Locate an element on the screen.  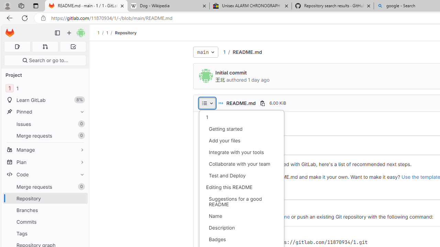
Getting started is located at coordinates (241, 129).